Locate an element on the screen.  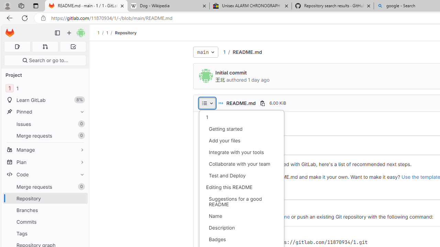
Getting started is located at coordinates (241, 129).